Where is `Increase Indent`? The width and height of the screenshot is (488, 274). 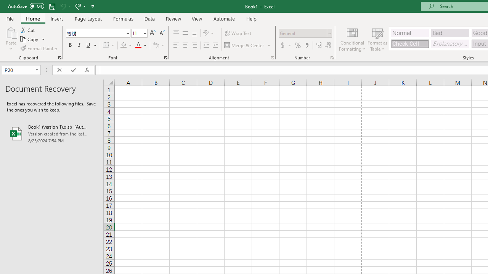 Increase Indent is located at coordinates (215, 46).